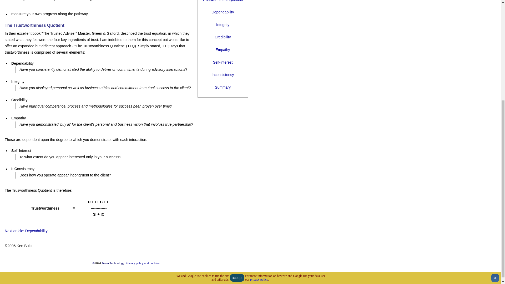  What do you see at coordinates (223, 25) in the screenshot?
I see `Integrity` at bounding box center [223, 25].